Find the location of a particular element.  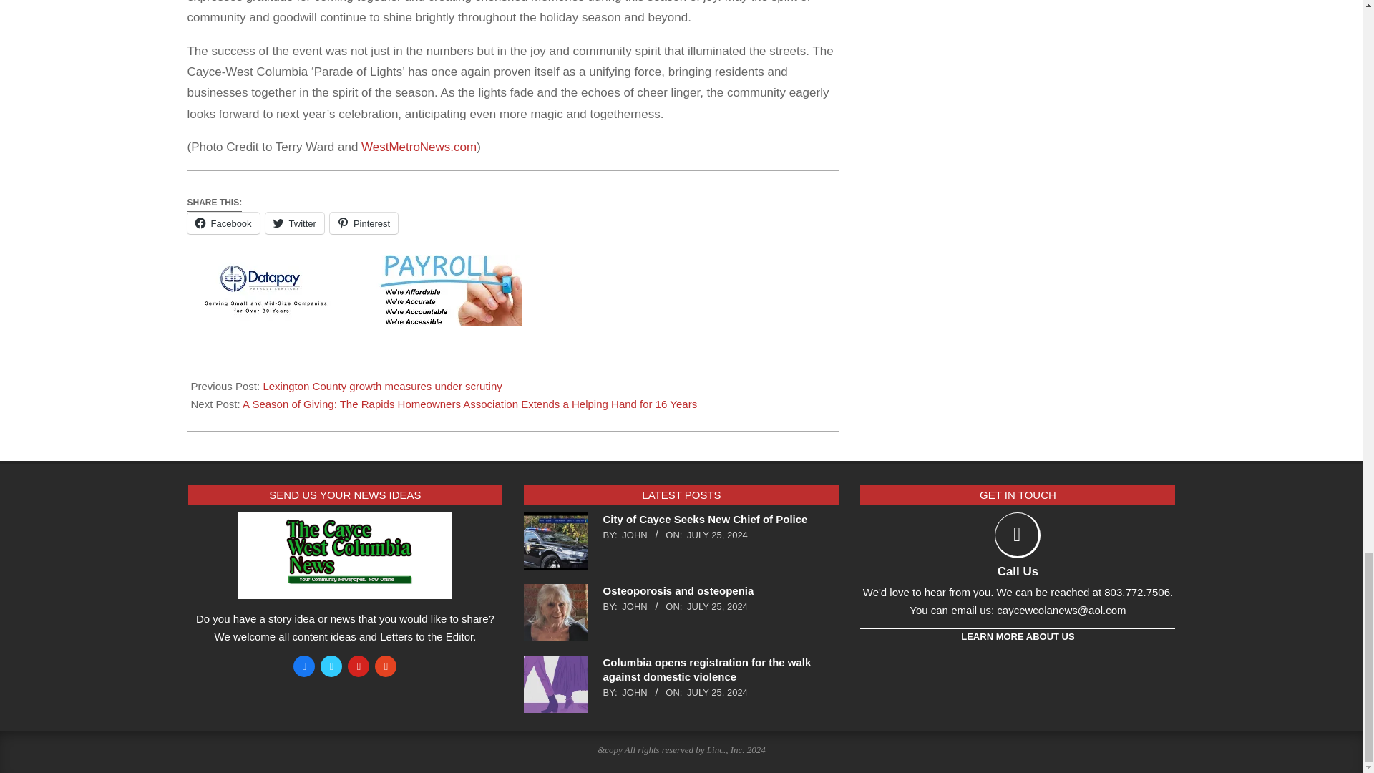

Posts by John is located at coordinates (634, 534).